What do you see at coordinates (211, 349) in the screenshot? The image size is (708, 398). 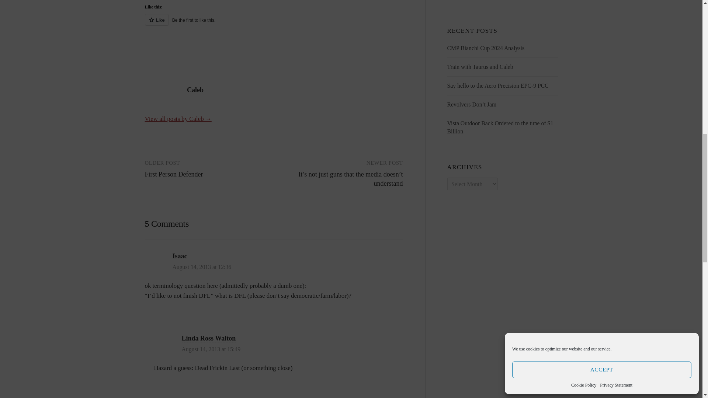 I see `August 14, 2013 at 15:49` at bounding box center [211, 349].